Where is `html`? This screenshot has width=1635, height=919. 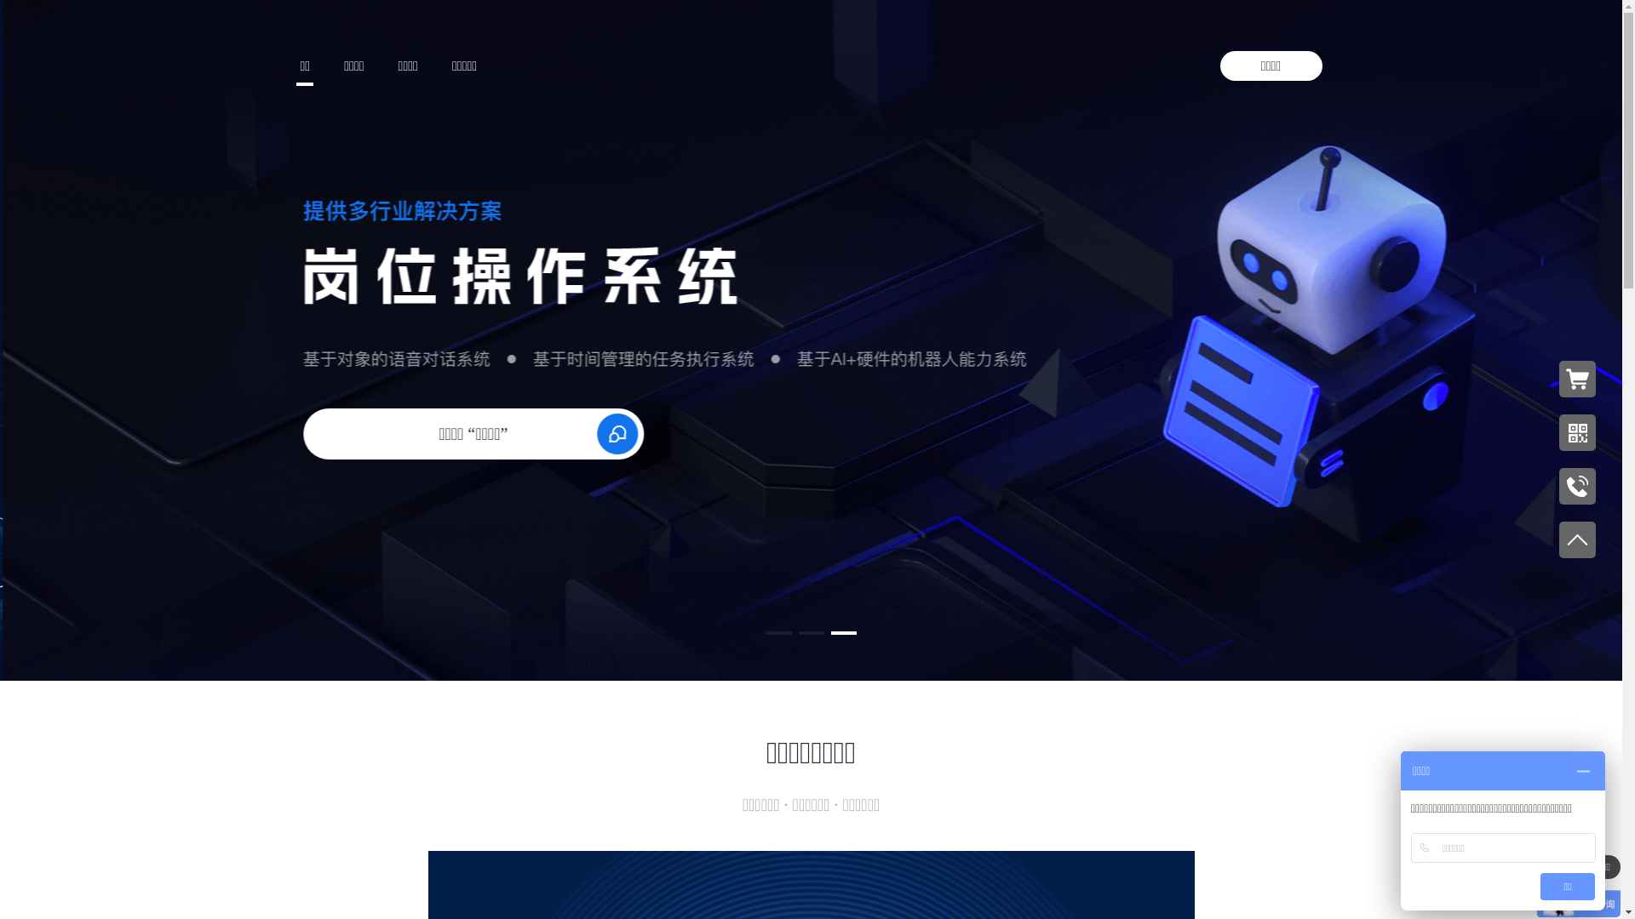
html is located at coordinates (580, 334).